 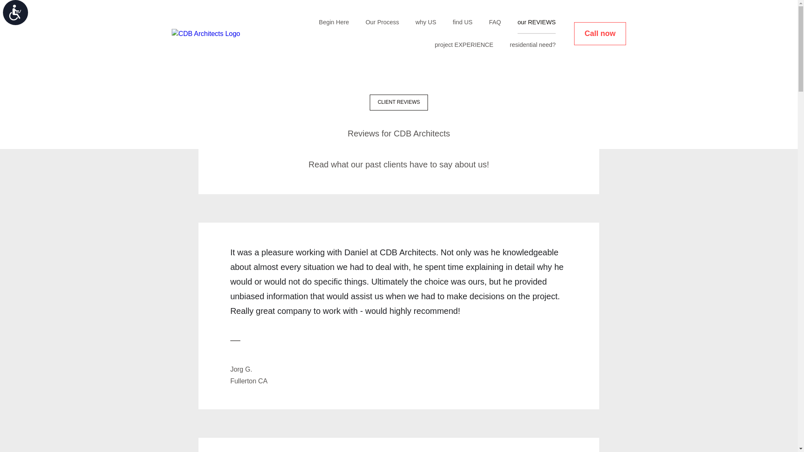 I want to click on our REVIEWS, so click(x=536, y=22).